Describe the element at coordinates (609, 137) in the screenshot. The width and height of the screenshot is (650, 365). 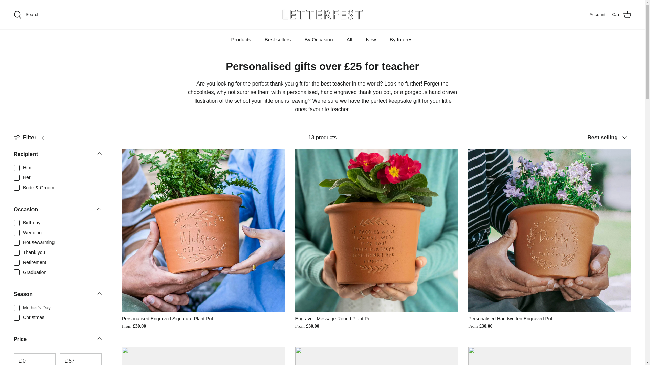
I see `Down` at that location.